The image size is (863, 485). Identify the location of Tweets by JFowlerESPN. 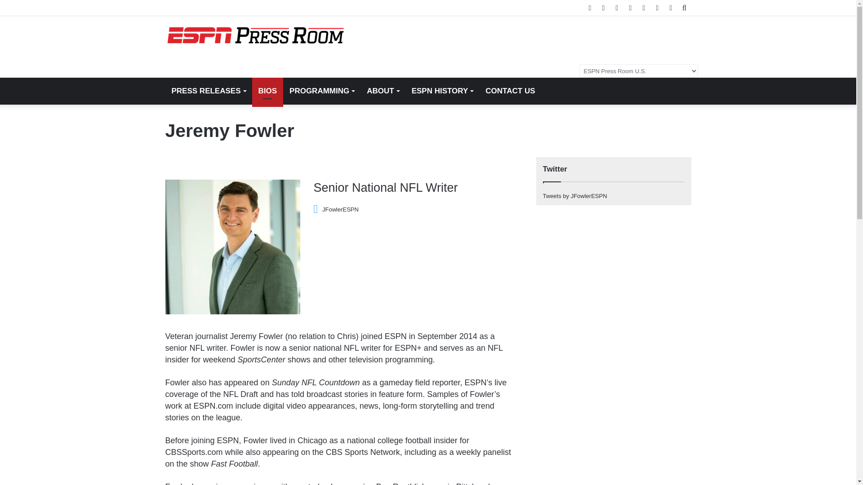
(575, 196).